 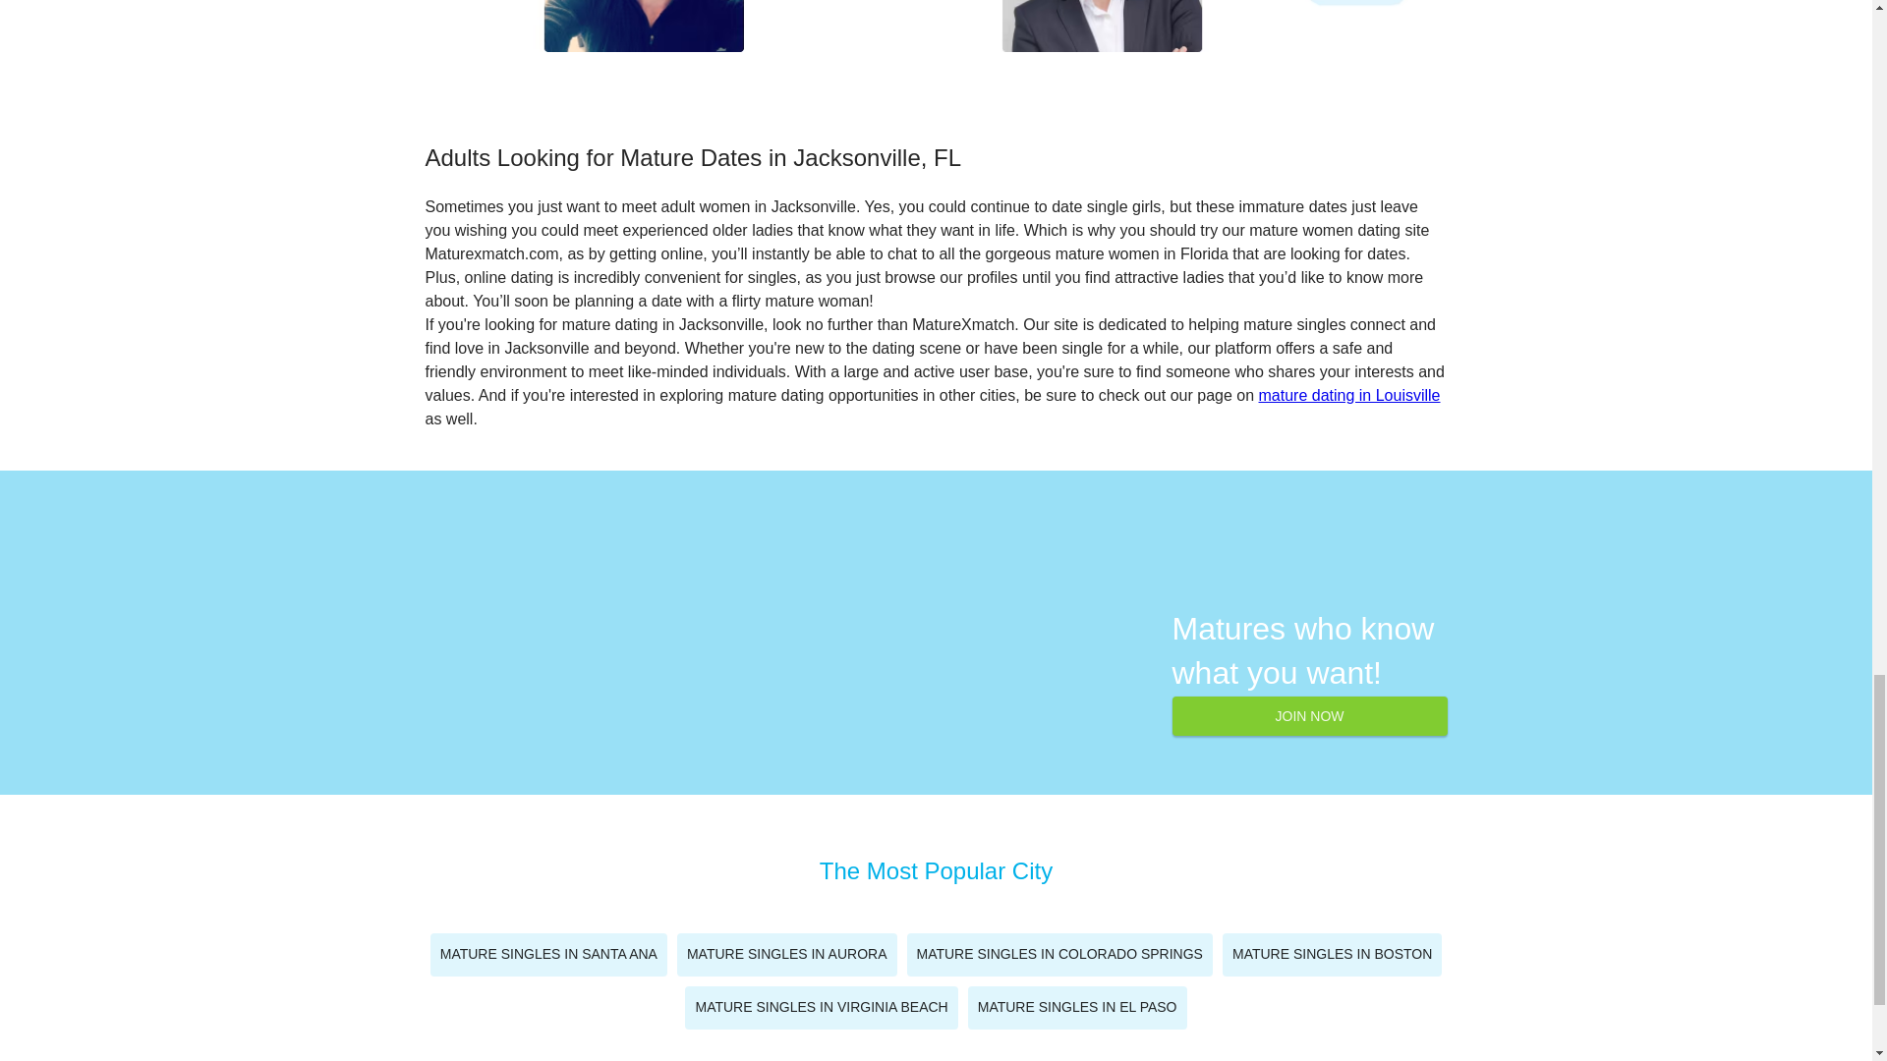 What do you see at coordinates (1058, 955) in the screenshot?
I see `MATURE SINGLES IN COLORADO SPRINGS` at bounding box center [1058, 955].